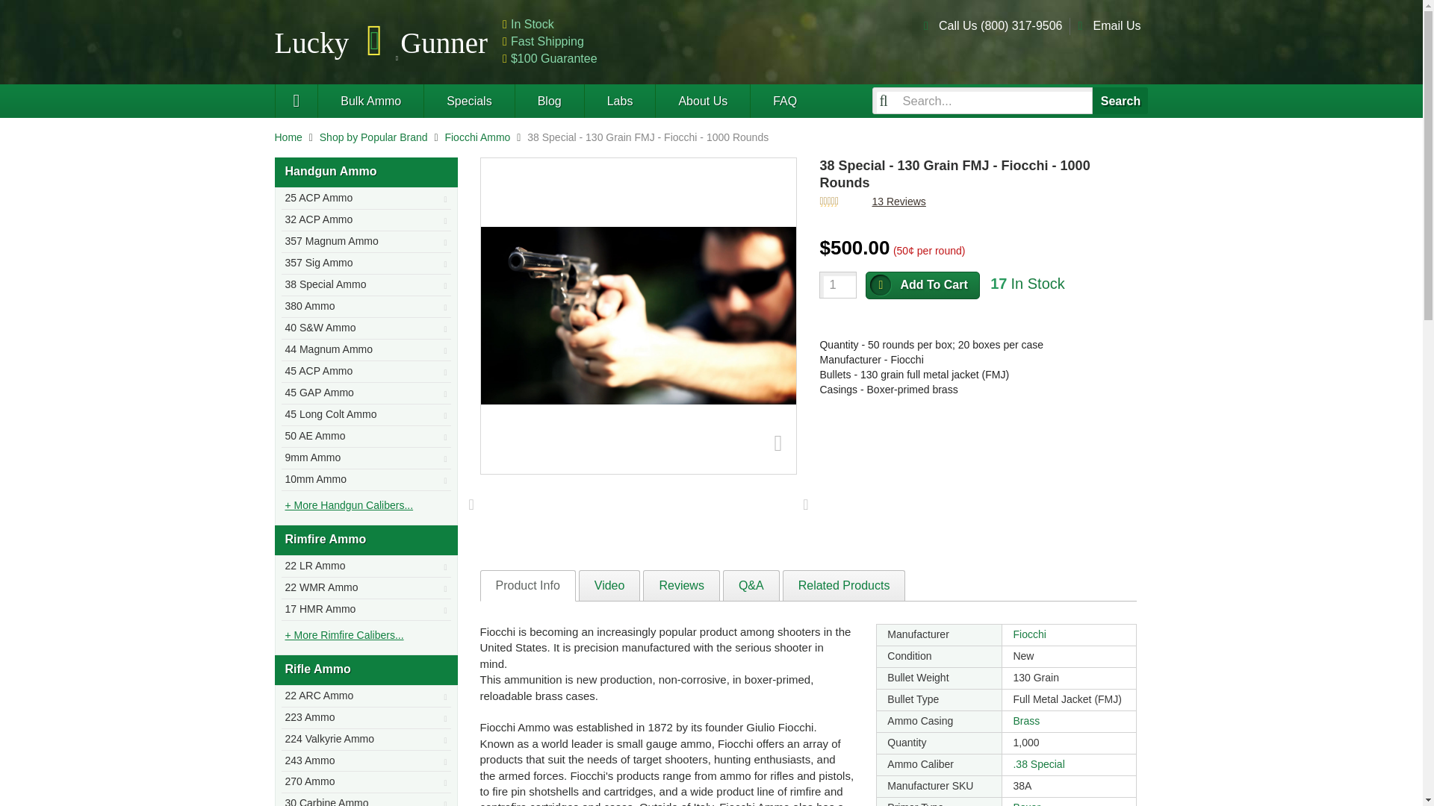  Describe the element at coordinates (373, 137) in the screenshot. I see `Shop by Popular Brand` at that location.